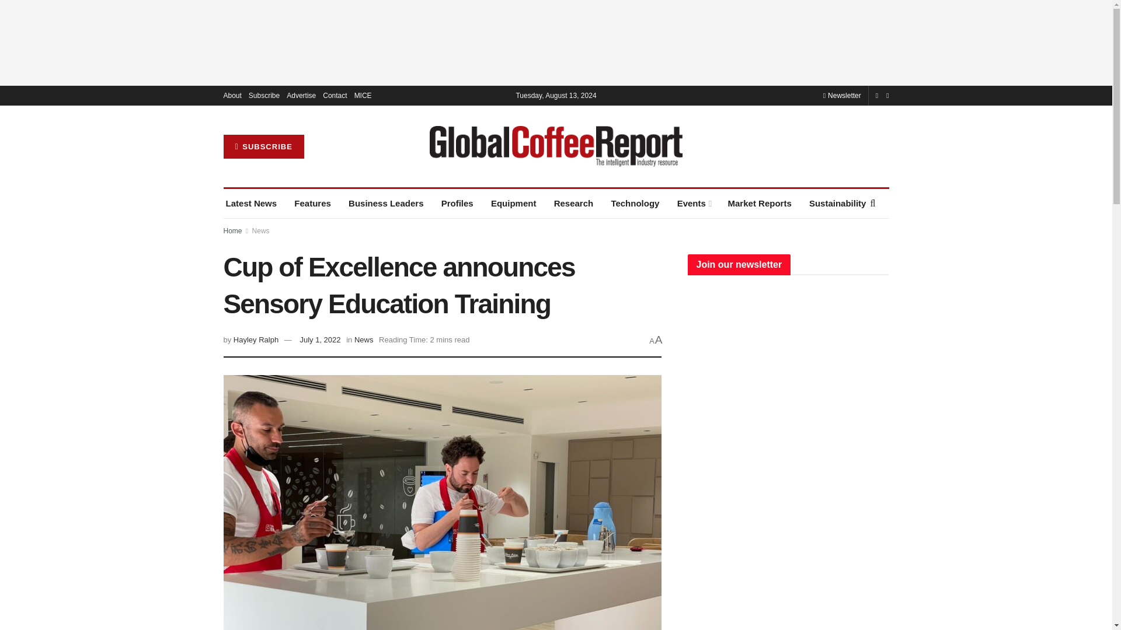  What do you see at coordinates (263, 147) in the screenshot?
I see `SUBSCRIBE` at bounding box center [263, 147].